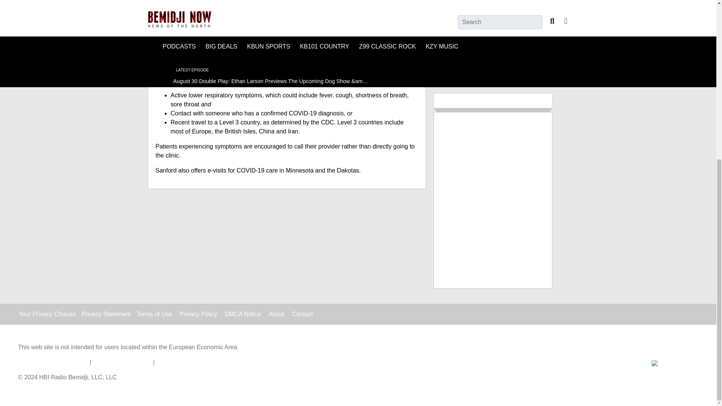 The width and height of the screenshot is (722, 406). Describe the element at coordinates (493, 59) in the screenshot. I see `MORE` at that location.